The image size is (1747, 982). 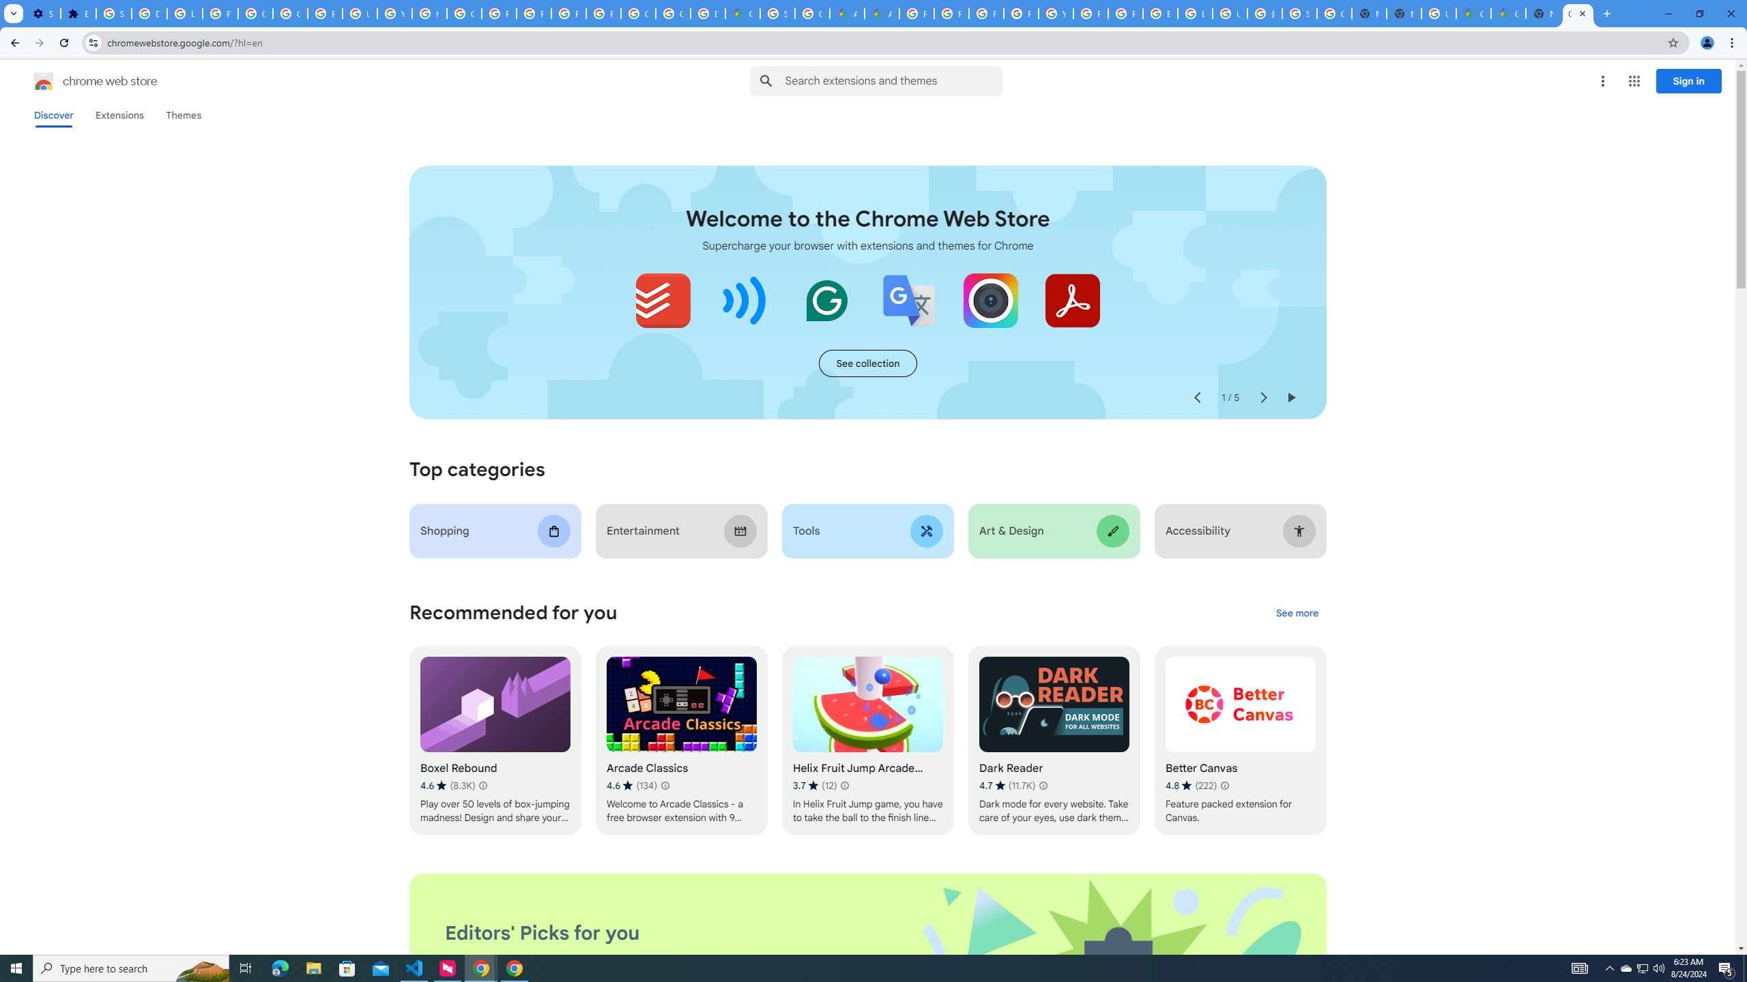 What do you see at coordinates (909, 300) in the screenshot?
I see `Google Translate` at bounding box center [909, 300].